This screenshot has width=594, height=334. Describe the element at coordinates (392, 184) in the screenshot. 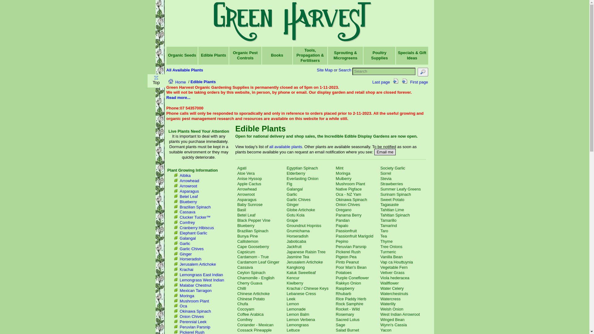

I see `Strawberries` at that location.